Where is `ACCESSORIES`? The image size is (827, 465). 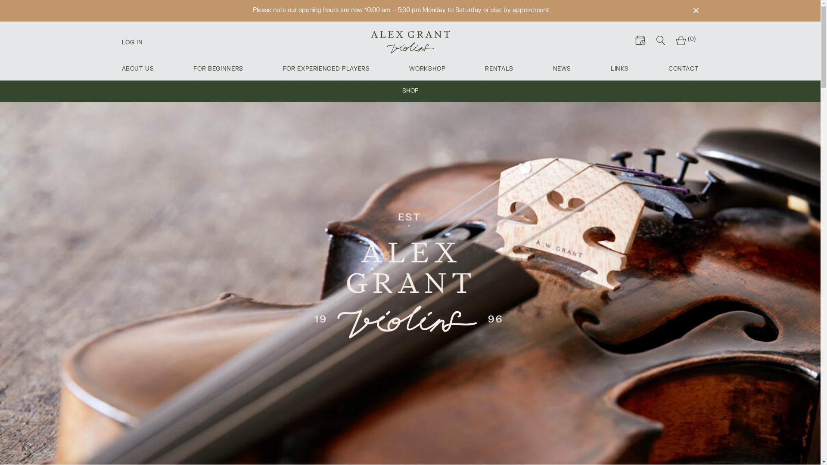 ACCESSORIES is located at coordinates (571, 91).